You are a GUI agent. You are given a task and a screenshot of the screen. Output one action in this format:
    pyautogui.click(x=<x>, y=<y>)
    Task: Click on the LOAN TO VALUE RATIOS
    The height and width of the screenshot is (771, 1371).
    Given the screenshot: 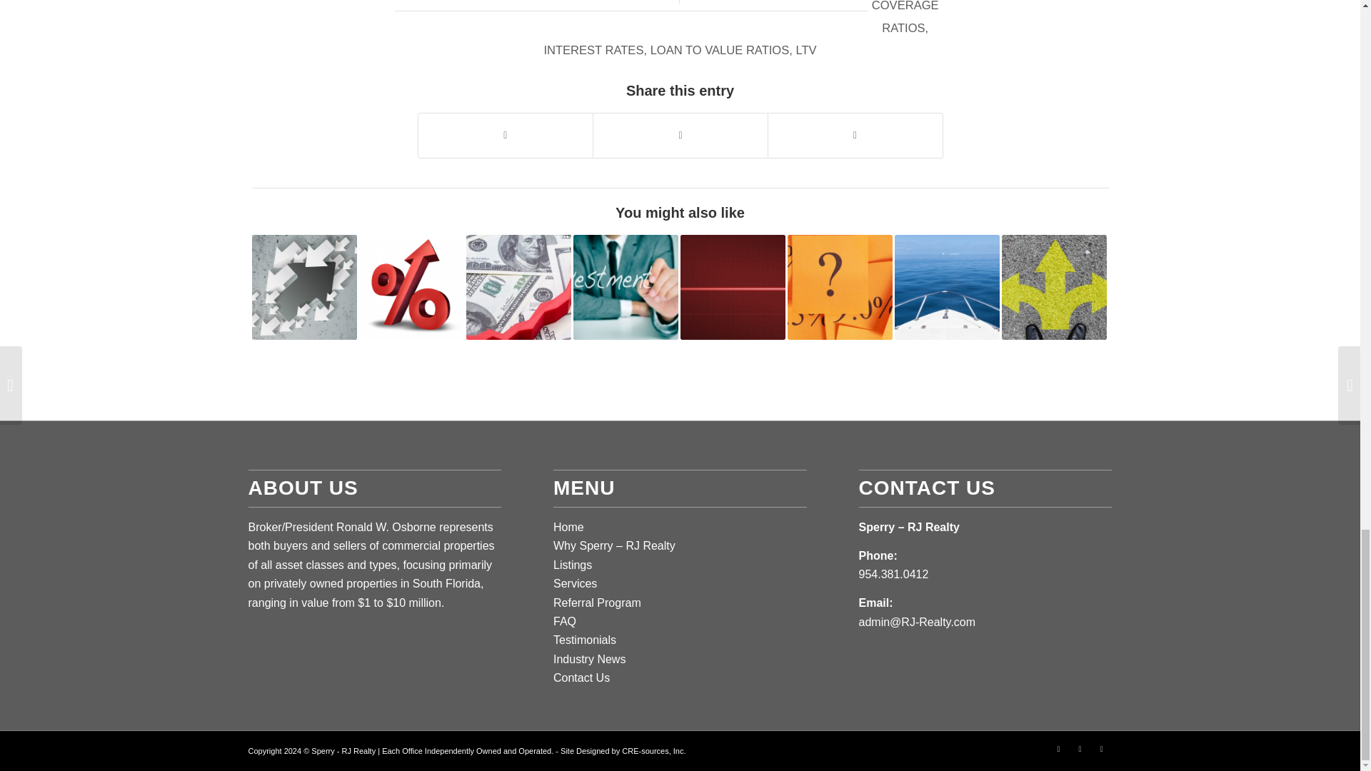 What is the action you would take?
    pyautogui.click(x=720, y=50)
    